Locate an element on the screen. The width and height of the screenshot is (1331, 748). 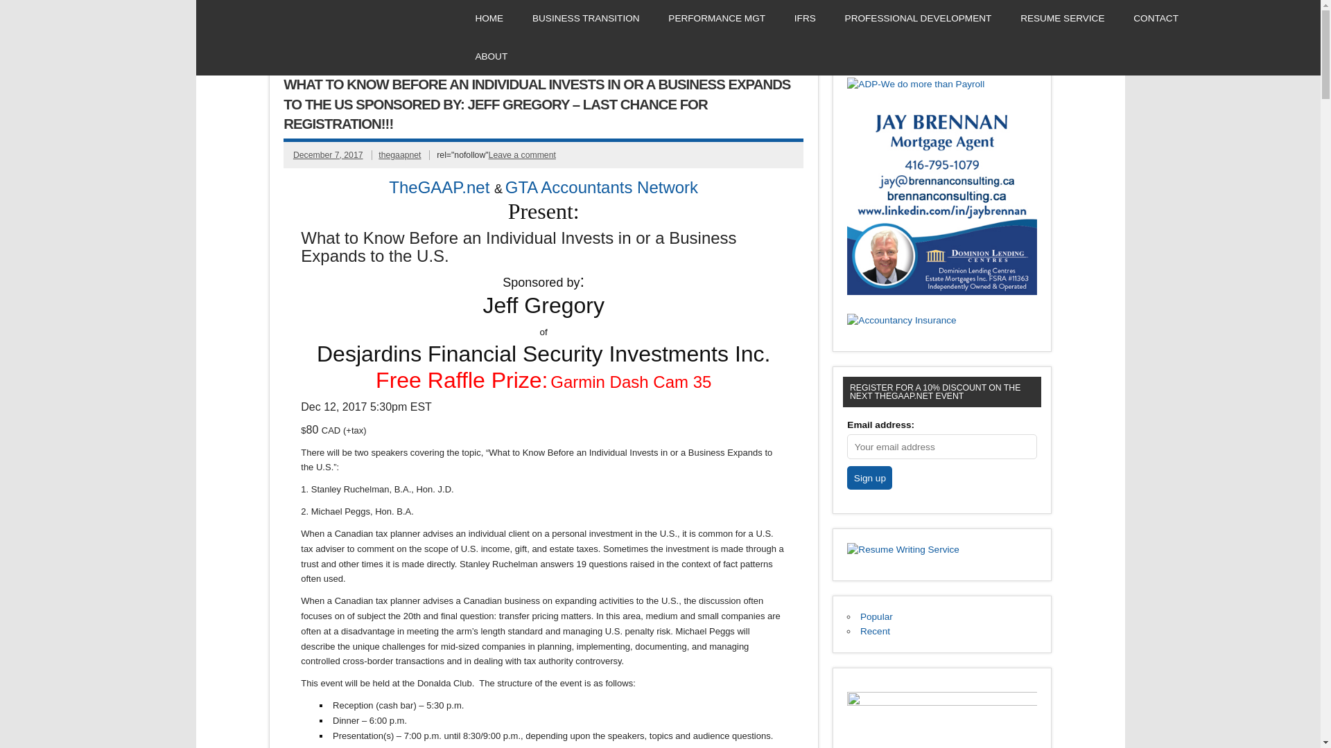
Leave a comment is located at coordinates (522, 155).